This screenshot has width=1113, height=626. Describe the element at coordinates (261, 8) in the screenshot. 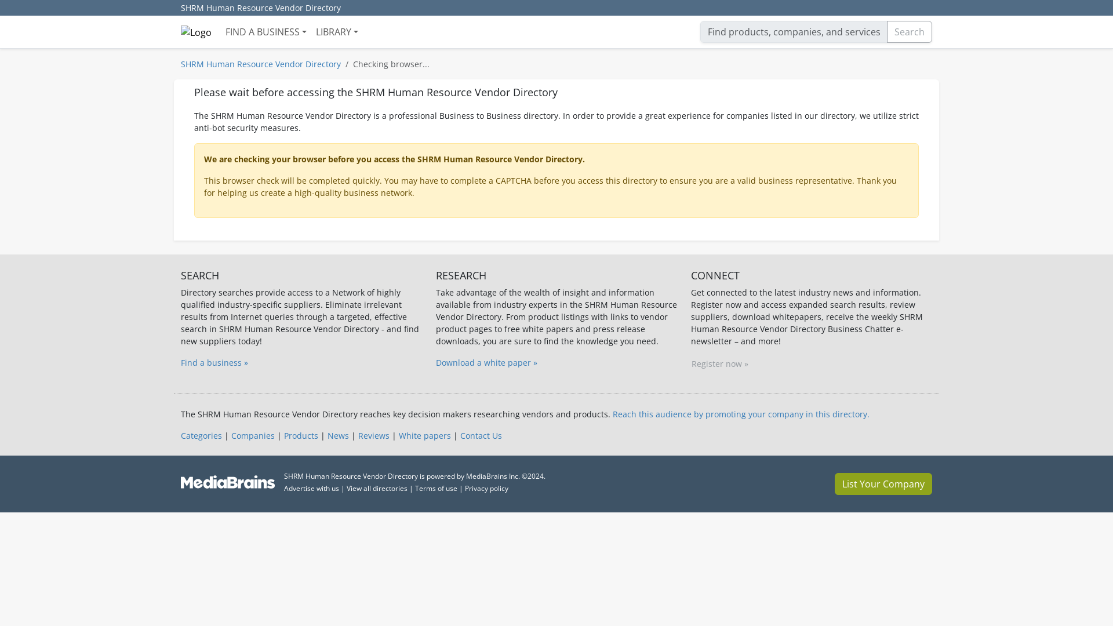

I see `SHRM Human Resource Vendor Directory` at that location.